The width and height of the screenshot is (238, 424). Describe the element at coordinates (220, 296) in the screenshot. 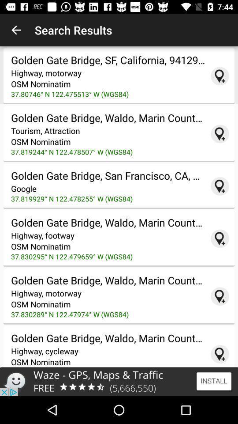

I see `add location` at that location.